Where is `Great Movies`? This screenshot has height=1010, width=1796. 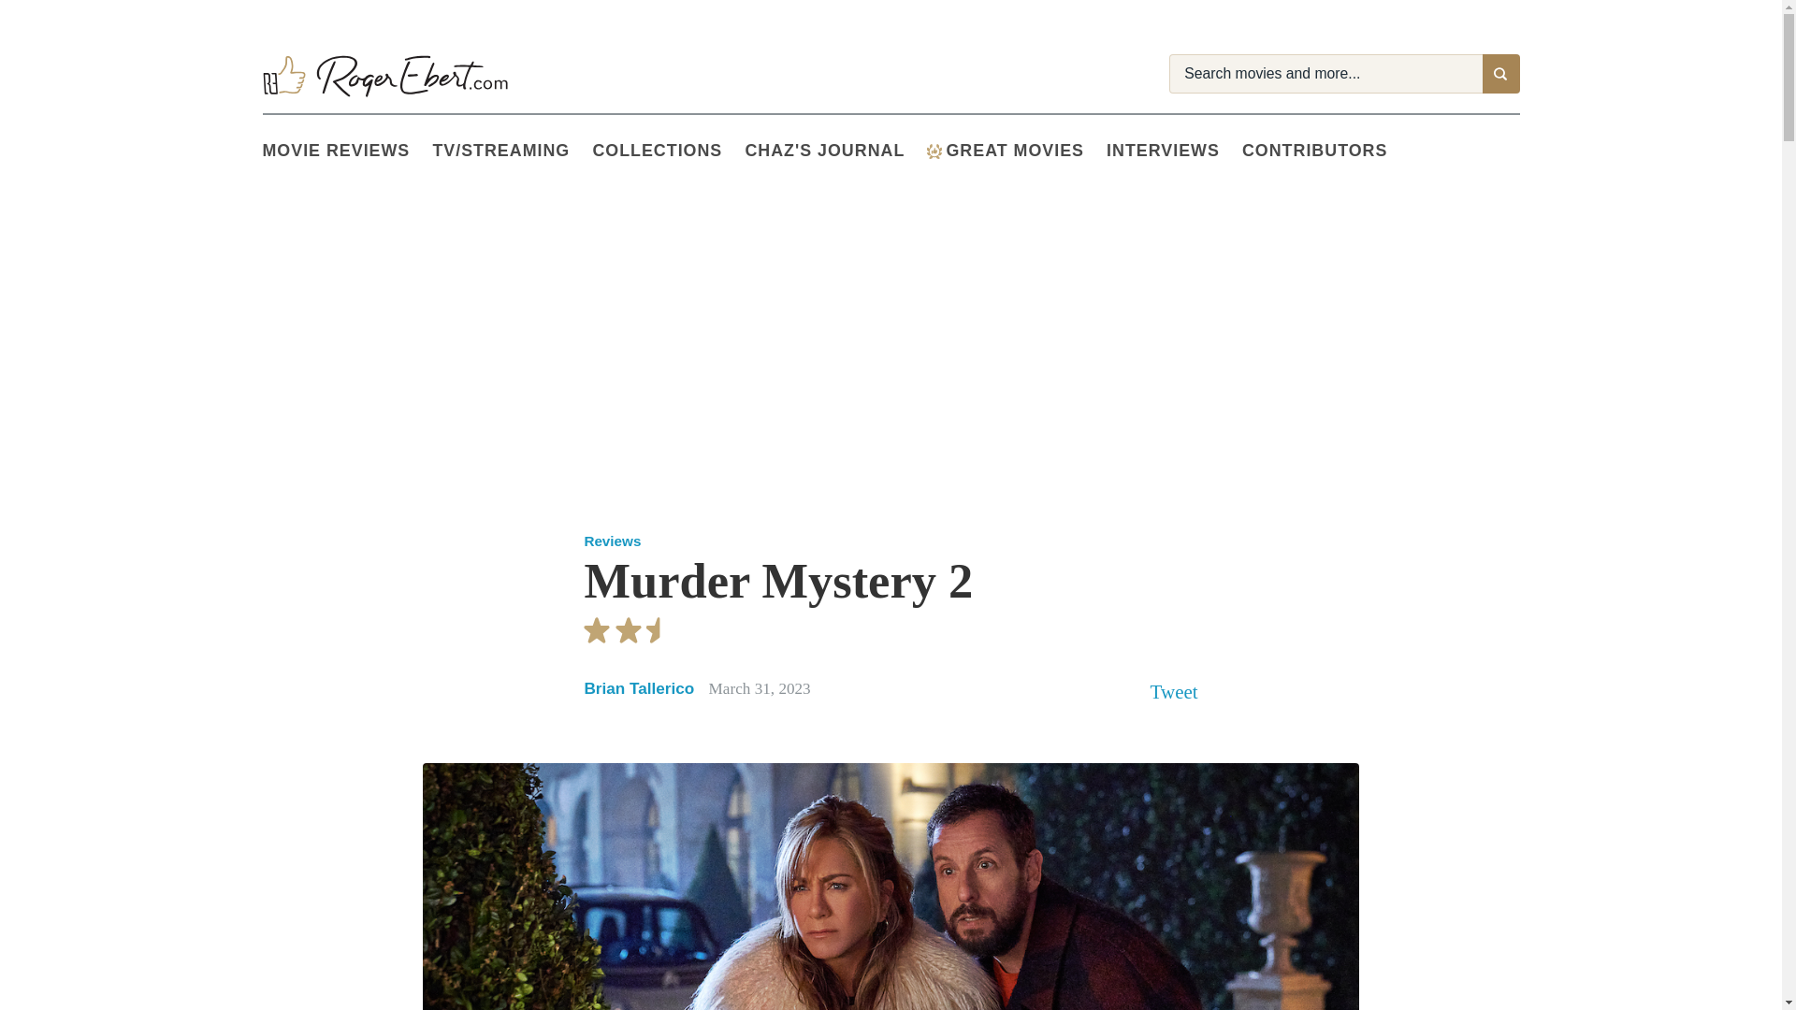
Great Movies is located at coordinates (934, 151).